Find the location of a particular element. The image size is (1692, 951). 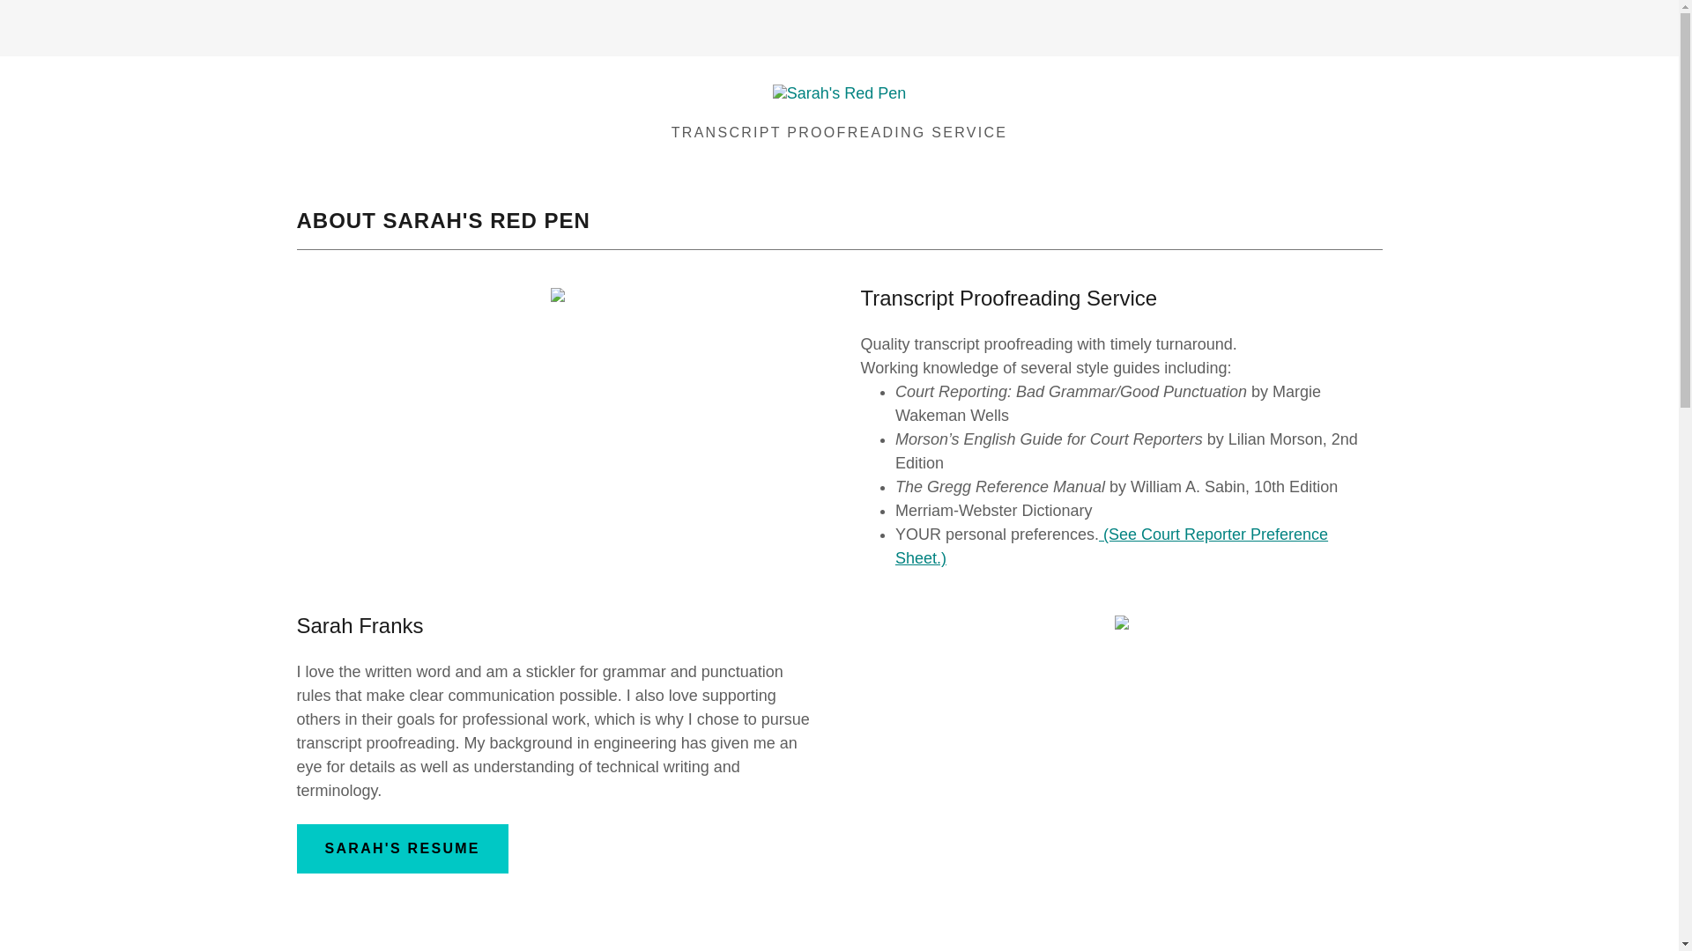

SARAH'S RESUME is located at coordinates (402, 849).